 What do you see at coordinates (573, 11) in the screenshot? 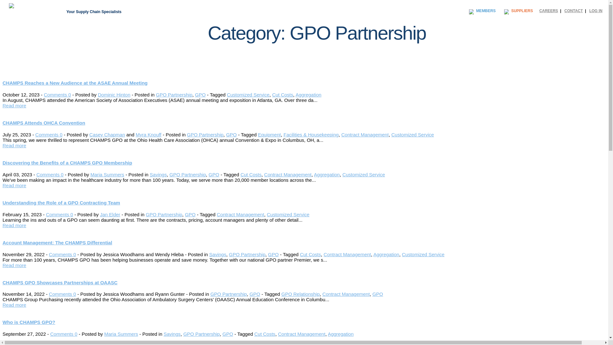
I see `CONTACT` at bounding box center [573, 11].